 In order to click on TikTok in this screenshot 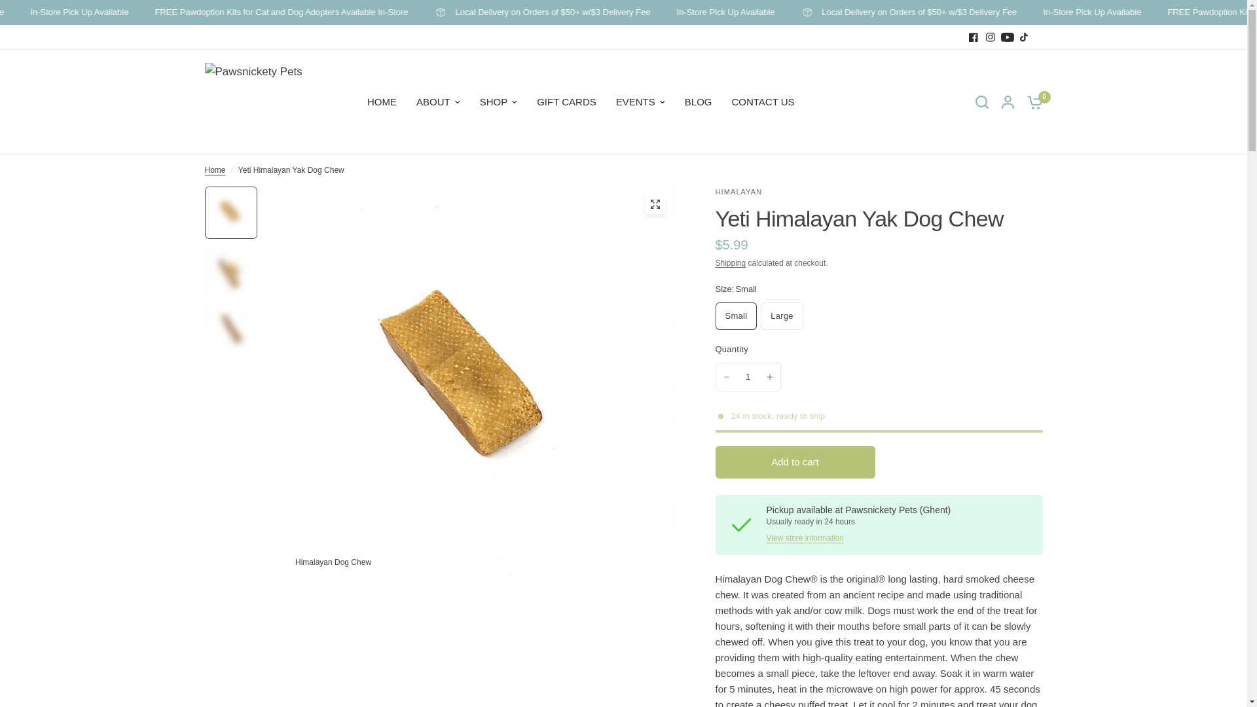, I will do `click(1024, 37)`.